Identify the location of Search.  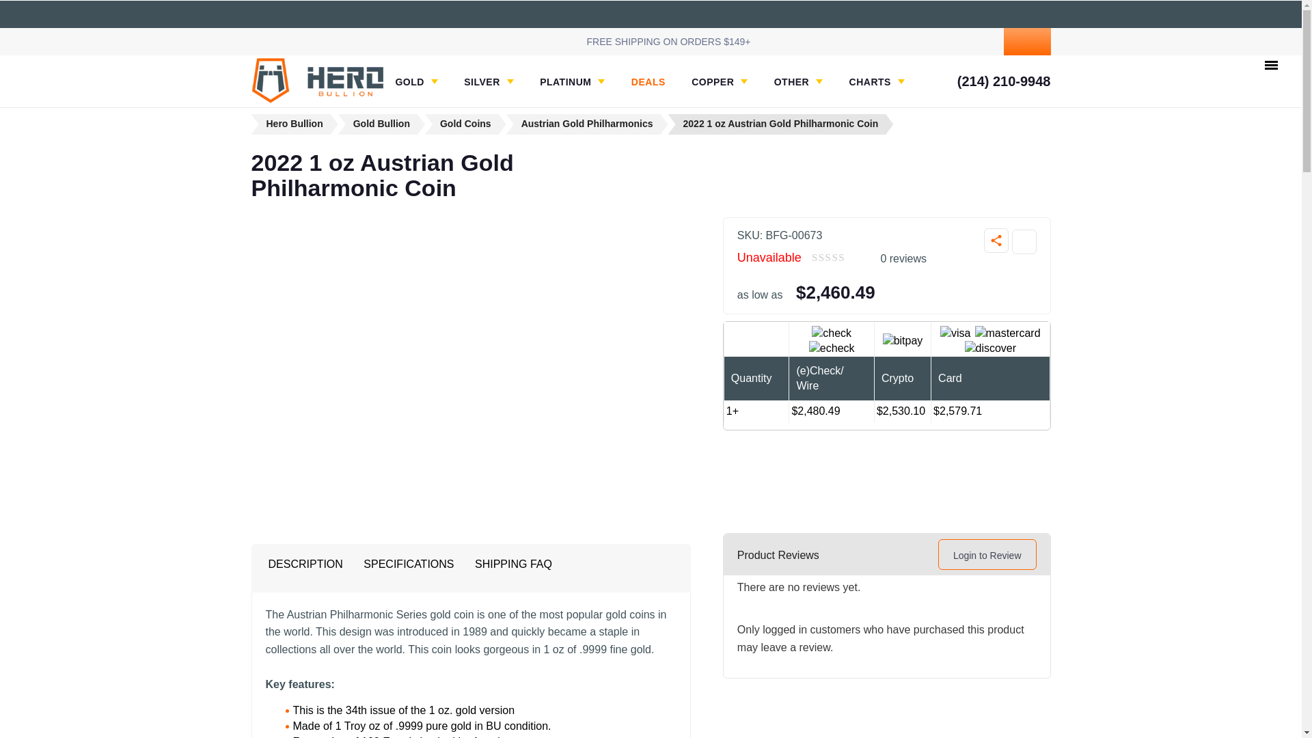
(925, 41).